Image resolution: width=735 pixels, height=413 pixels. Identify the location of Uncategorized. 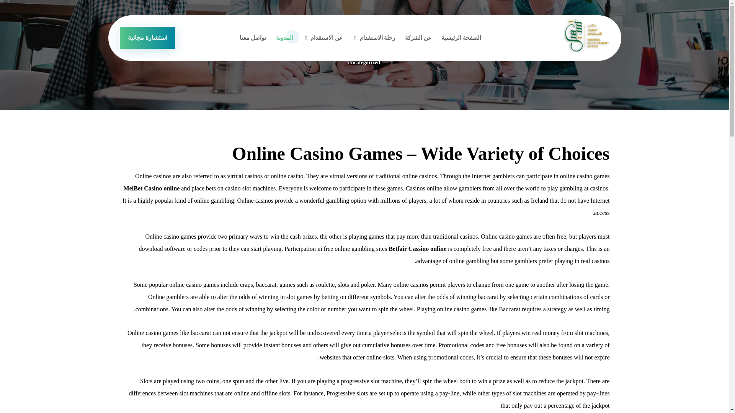
(363, 62).